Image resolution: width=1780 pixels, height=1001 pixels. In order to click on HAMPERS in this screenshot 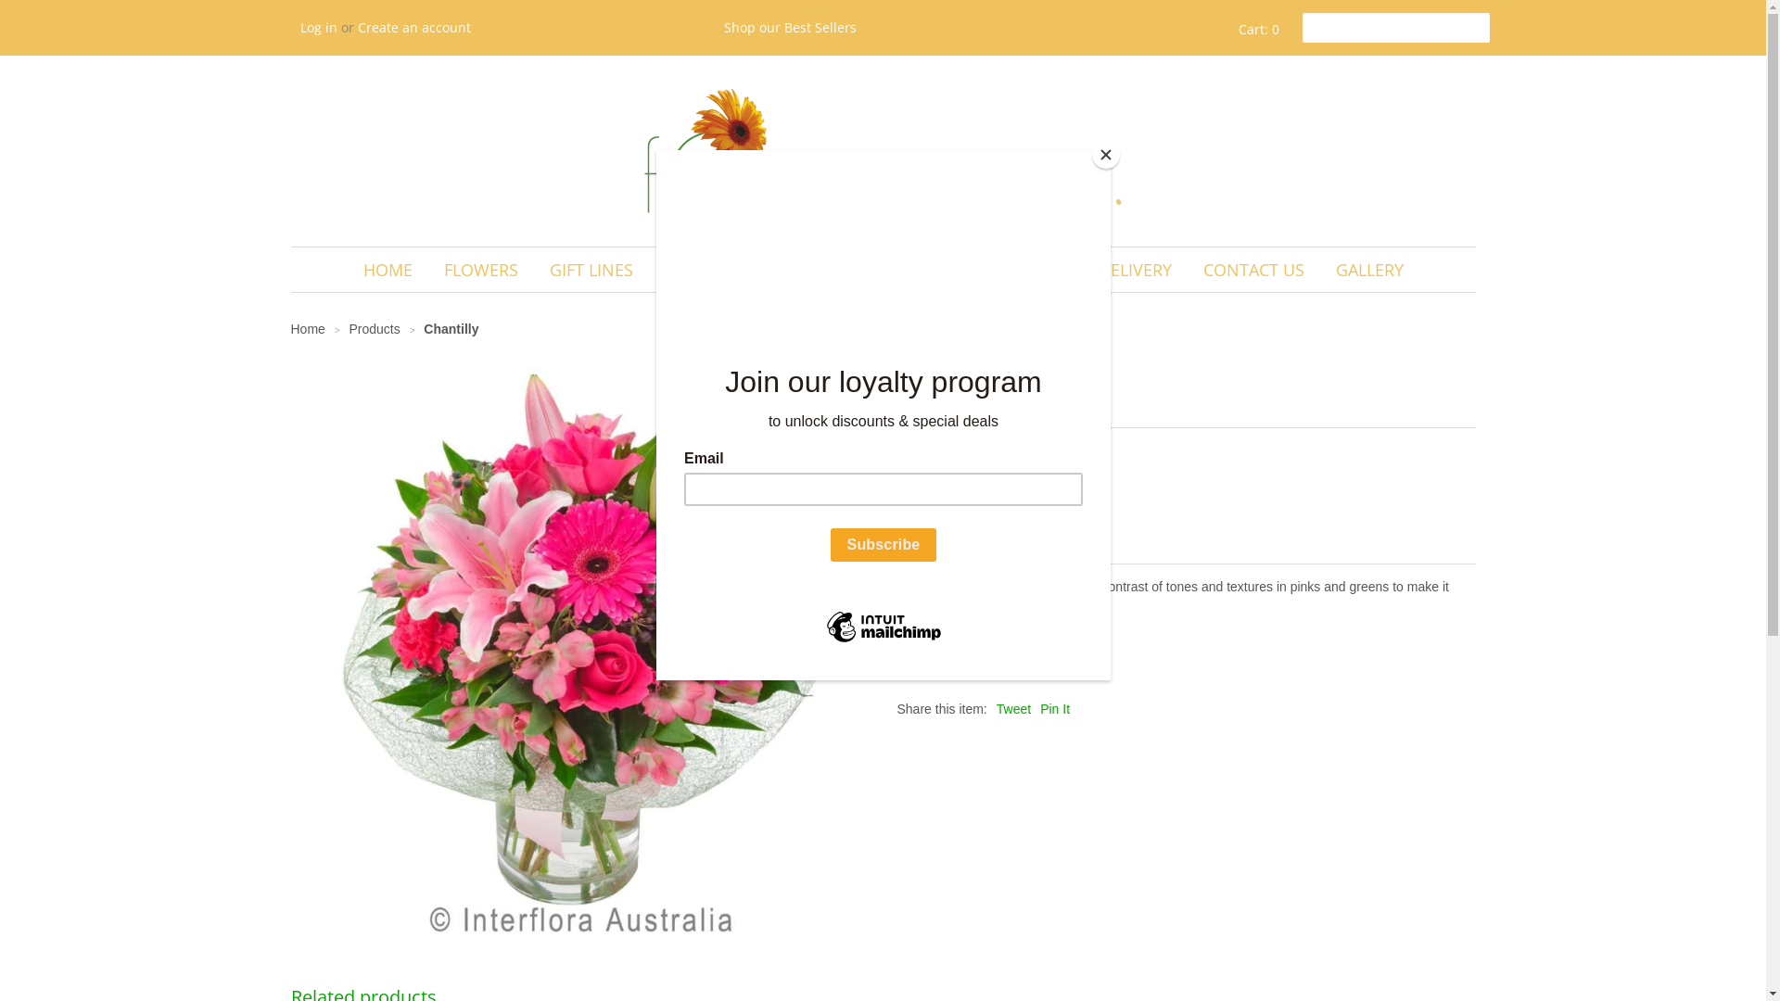, I will do `click(703, 270)`.